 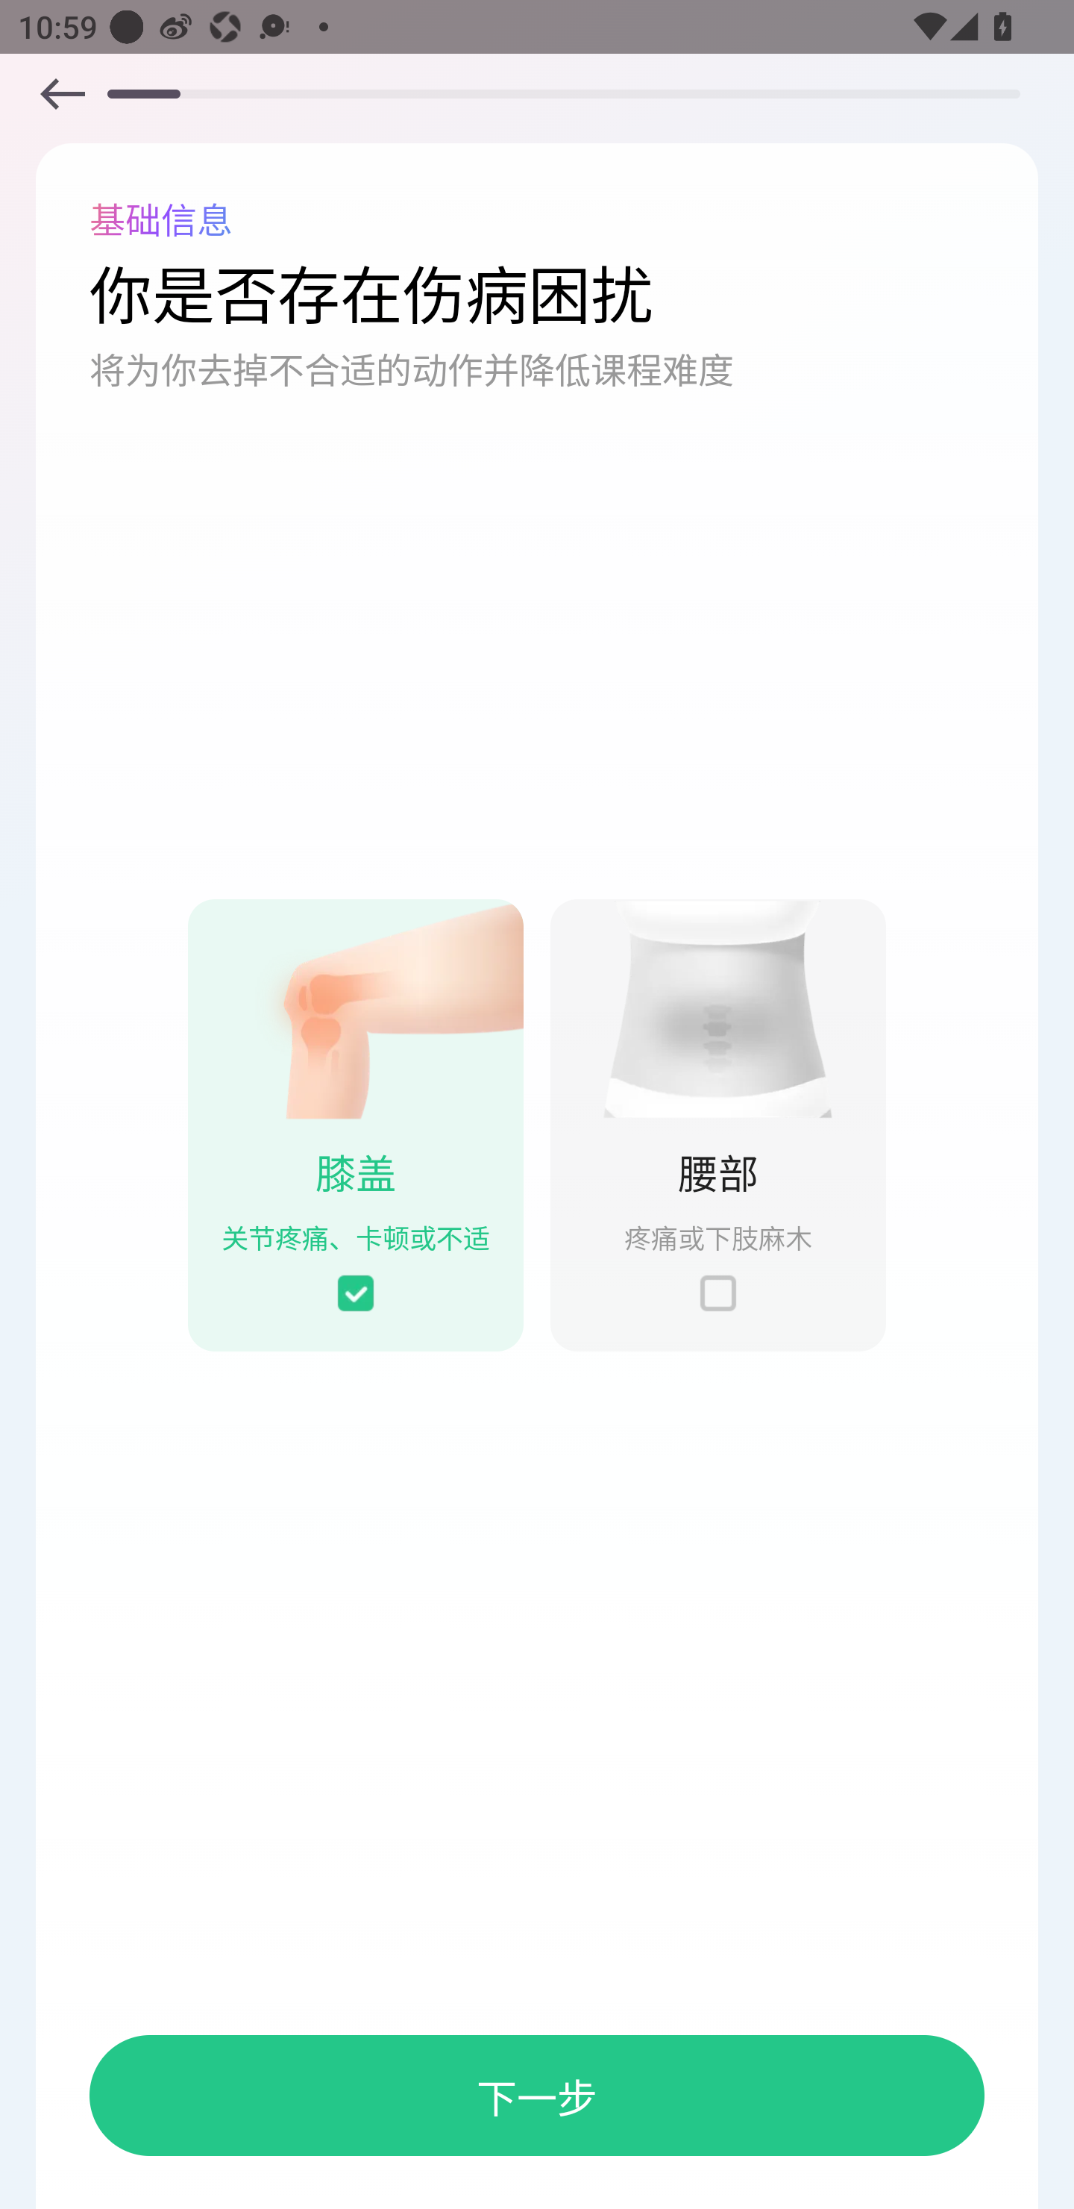 I want to click on 1 腰部 疼痛或下肢麻木 1, so click(x=717, y=1124).